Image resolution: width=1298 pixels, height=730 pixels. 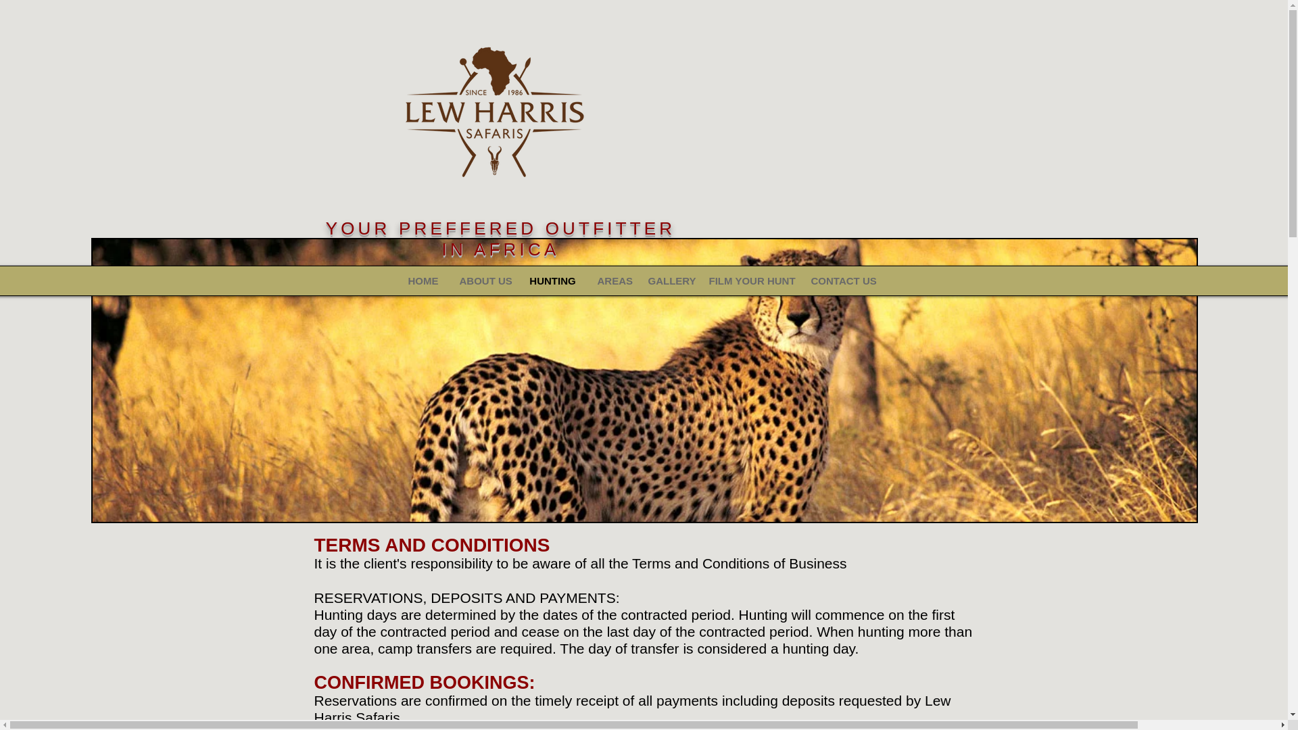 What do you see at coordinates (842, 281) in the screenshot?
I see `CONTACT US` at bounding box center [842, 281].